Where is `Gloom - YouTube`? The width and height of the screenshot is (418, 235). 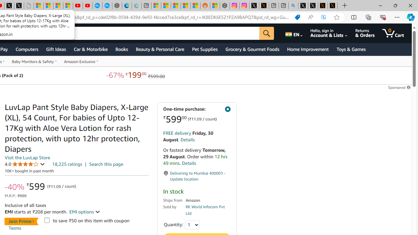
Gloom - YouTube is located at coordinates (78, 6).